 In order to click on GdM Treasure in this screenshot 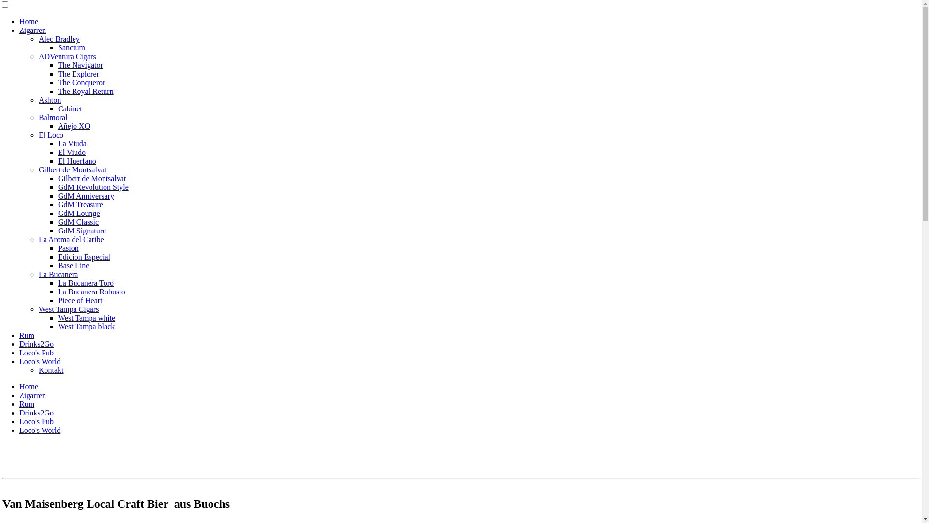, I will do `click(80, 204)`.